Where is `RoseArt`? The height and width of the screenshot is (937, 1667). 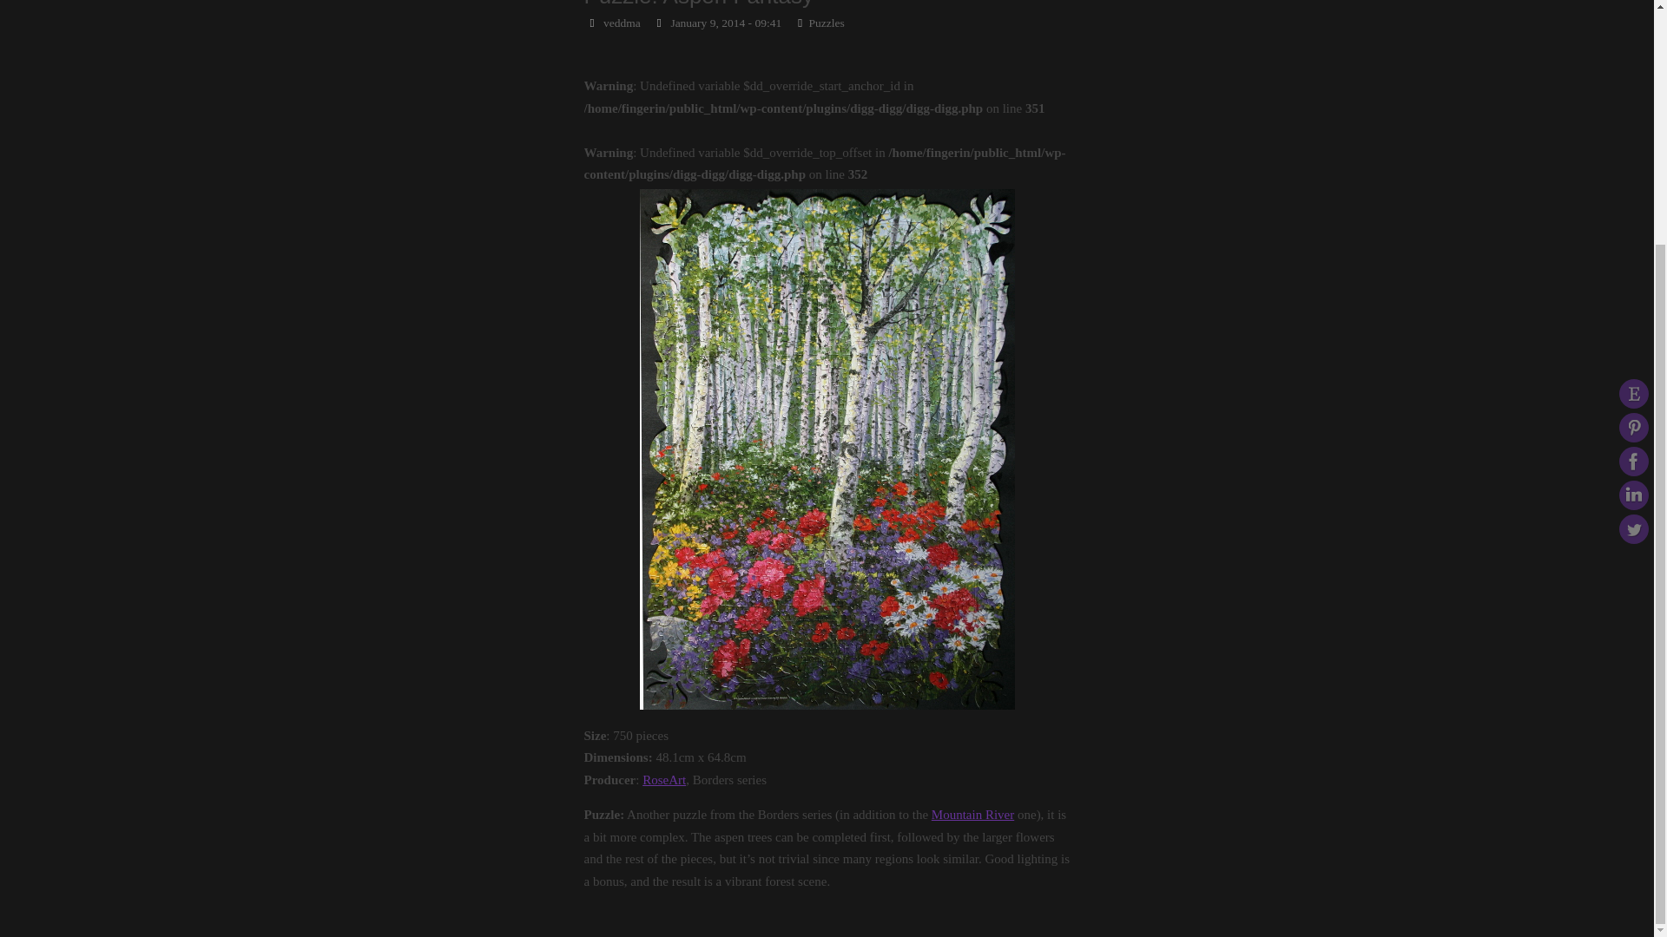 RoseArt is located at coordinates (663, 780).